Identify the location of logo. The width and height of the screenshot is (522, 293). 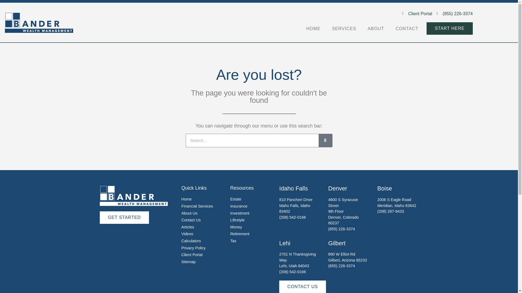
(39, 23).